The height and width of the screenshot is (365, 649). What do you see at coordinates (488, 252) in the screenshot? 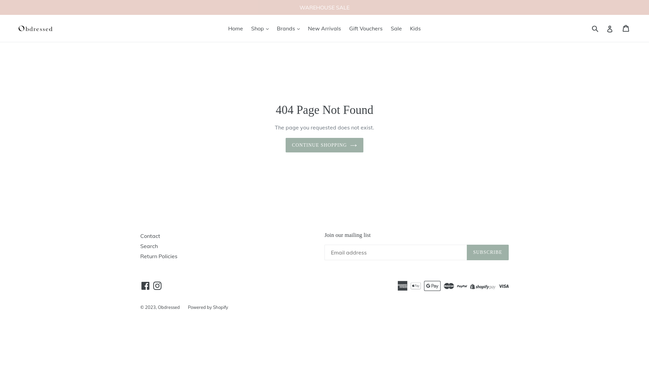
I see `SUBSCRIBE` at bounding box center [488, 252].